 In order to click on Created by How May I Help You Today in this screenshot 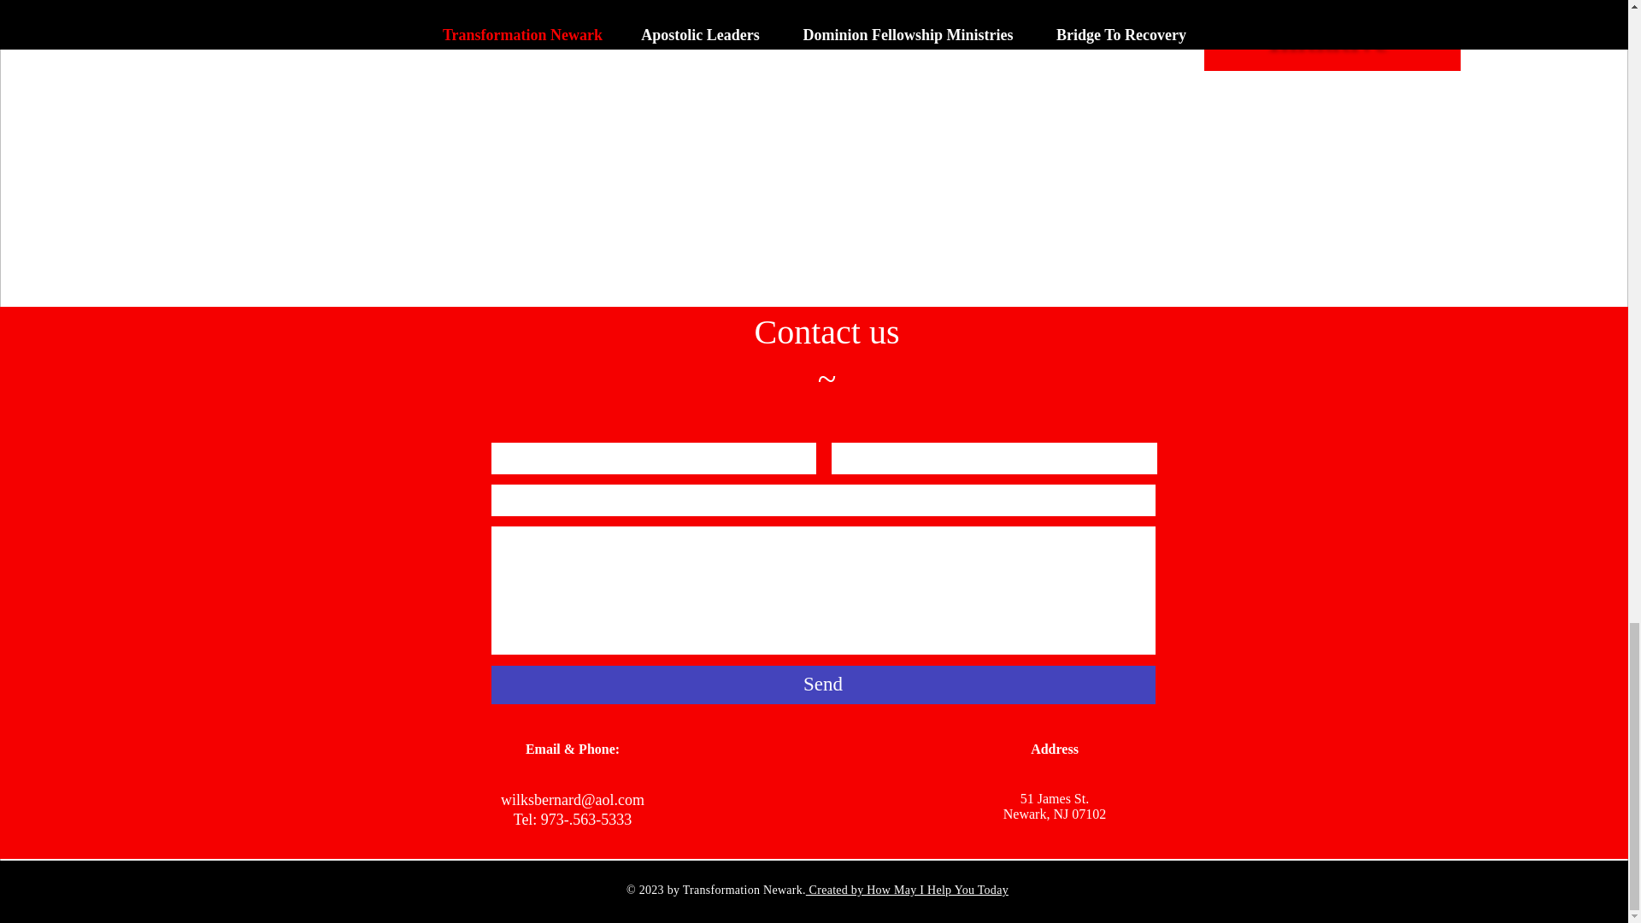, I will do `click(907, 889)`.